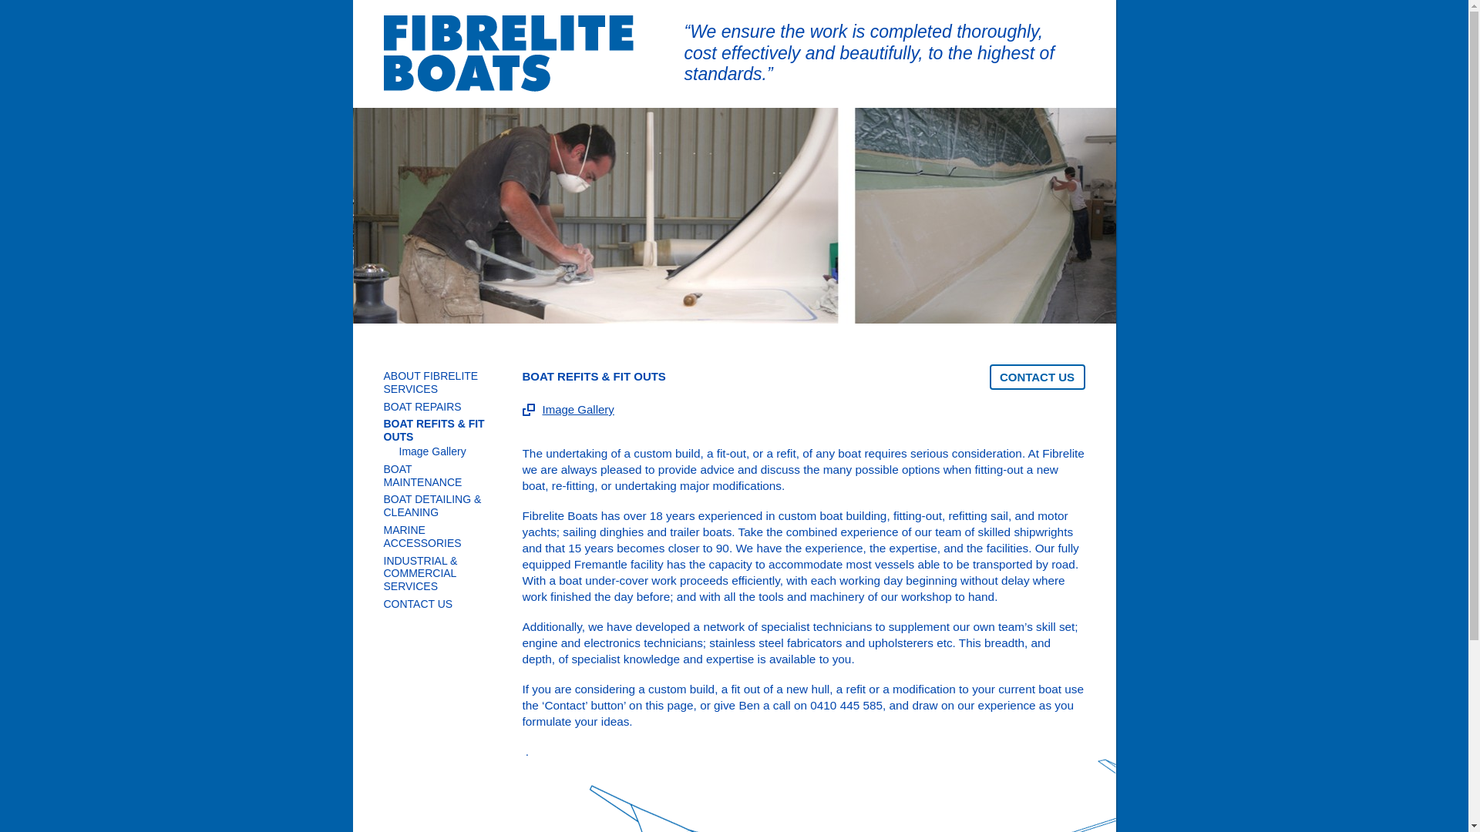 This screenshot has width=1480, height=832. I want to click on CONTACT US, so click(1038, 377).